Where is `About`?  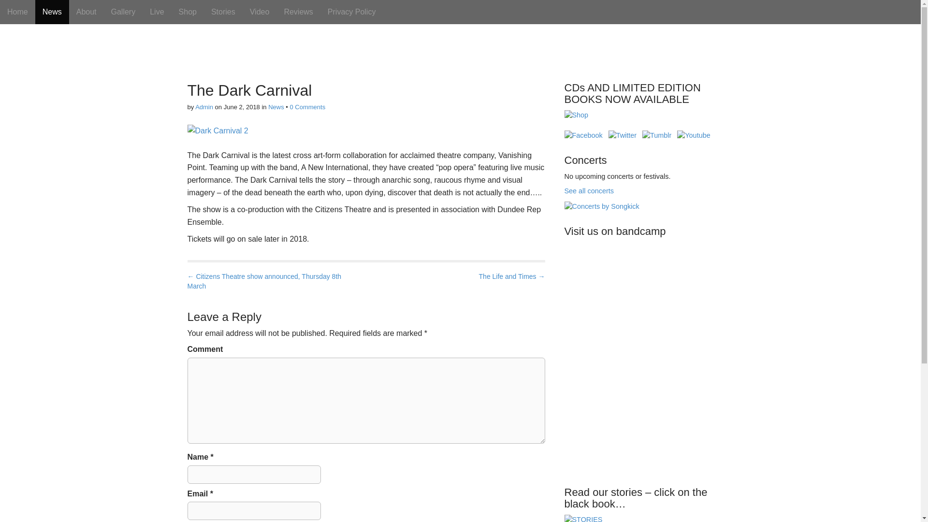 About is located at coordinates (86, 12).